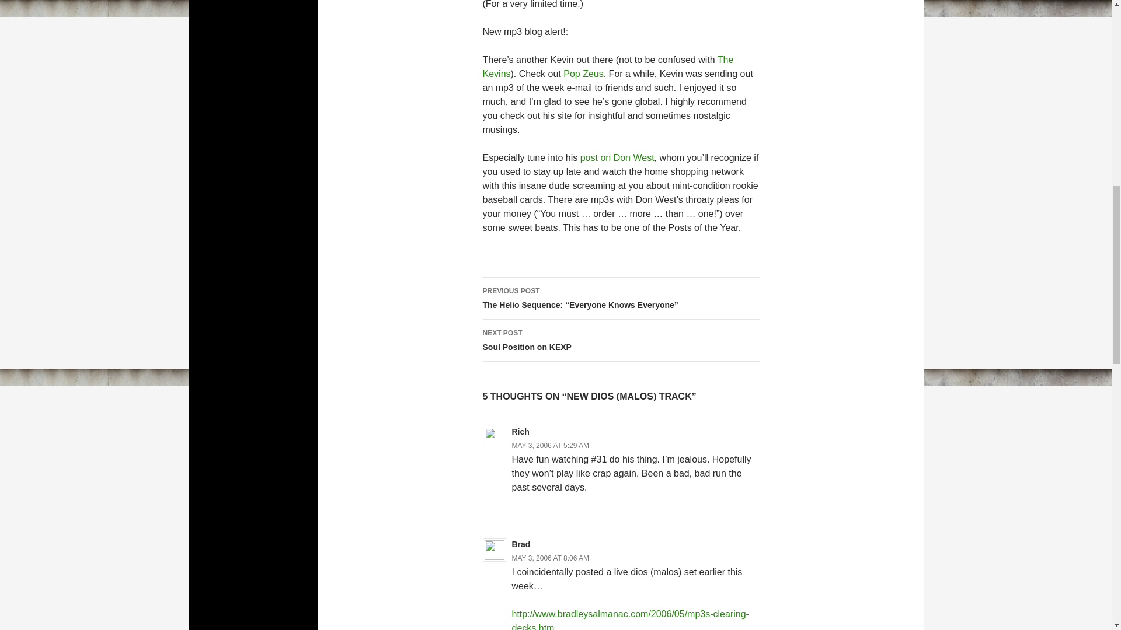 The height and width of the screenshot is (630, 1121). Describe the element at coordinates (521, 544) in the screenshot. I see `MAY 3, 2006 AT 8:06 AM` at that location.